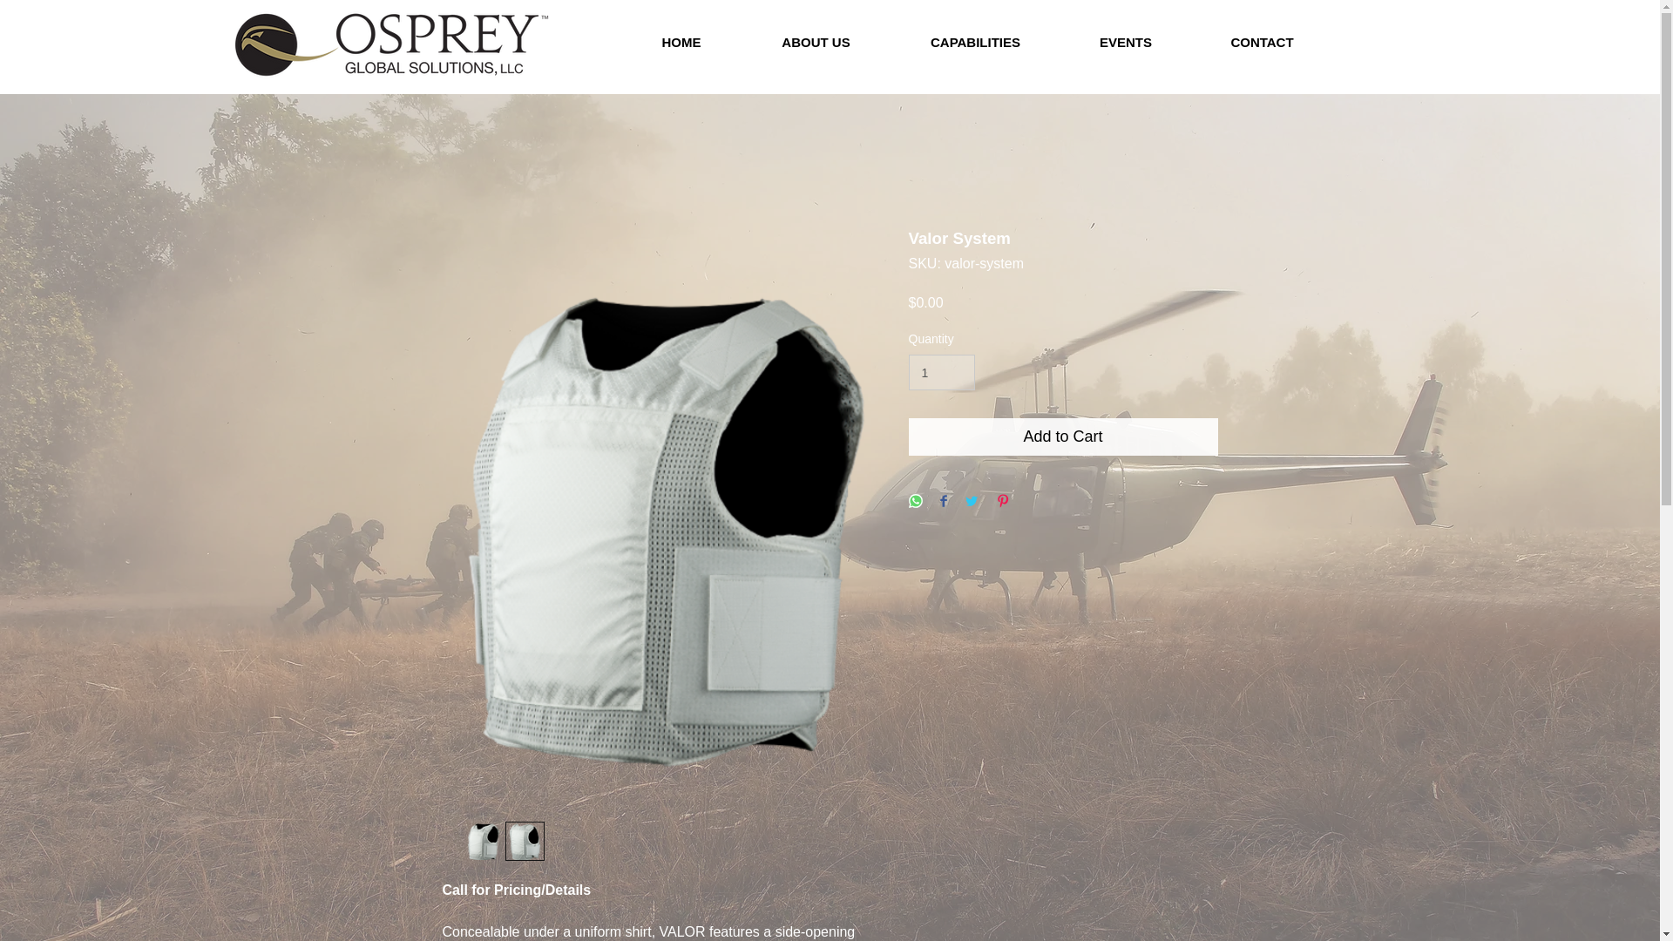  Describe the element at coordinates (1124, 42) in the screenshot. I see `EVENTS` at that location.